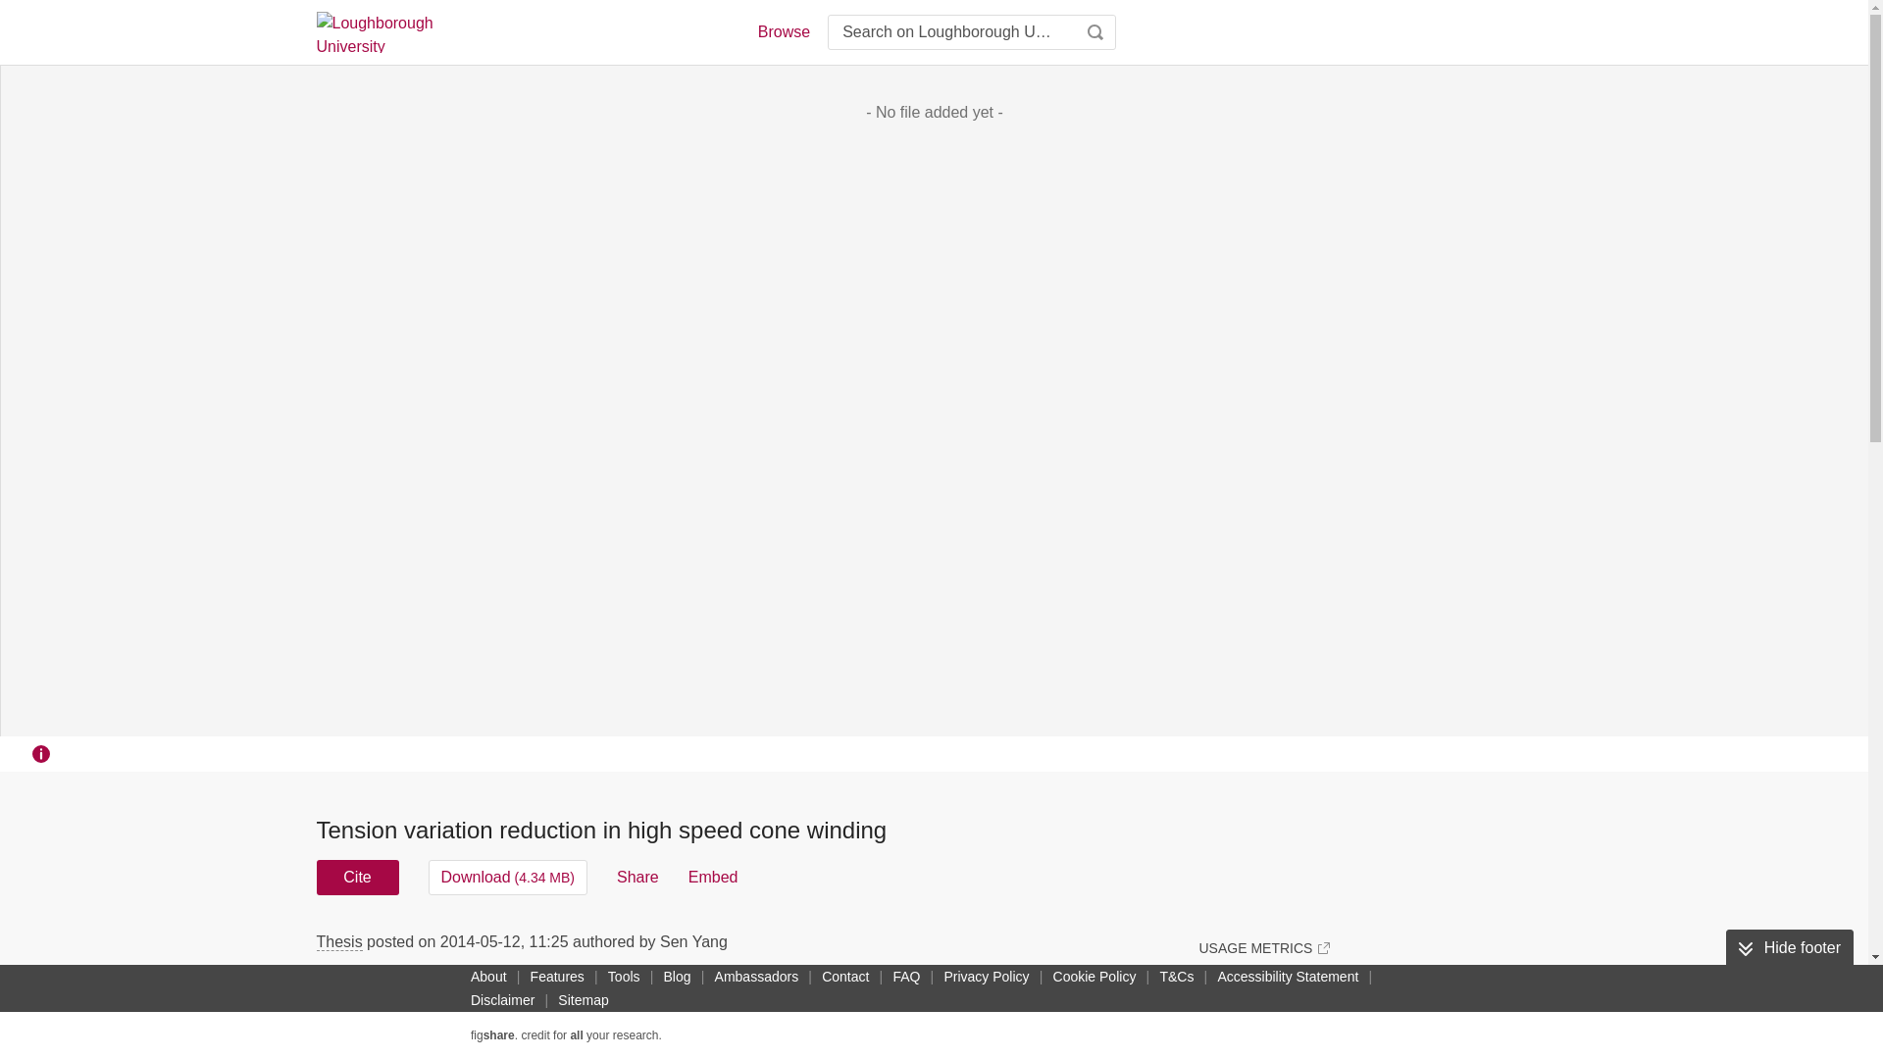 The image size is (1883, 1059). What do you see at coordinates (1789, 948) in the screenshot?
I see `Hide footer` at bounding box center [1789, 948].